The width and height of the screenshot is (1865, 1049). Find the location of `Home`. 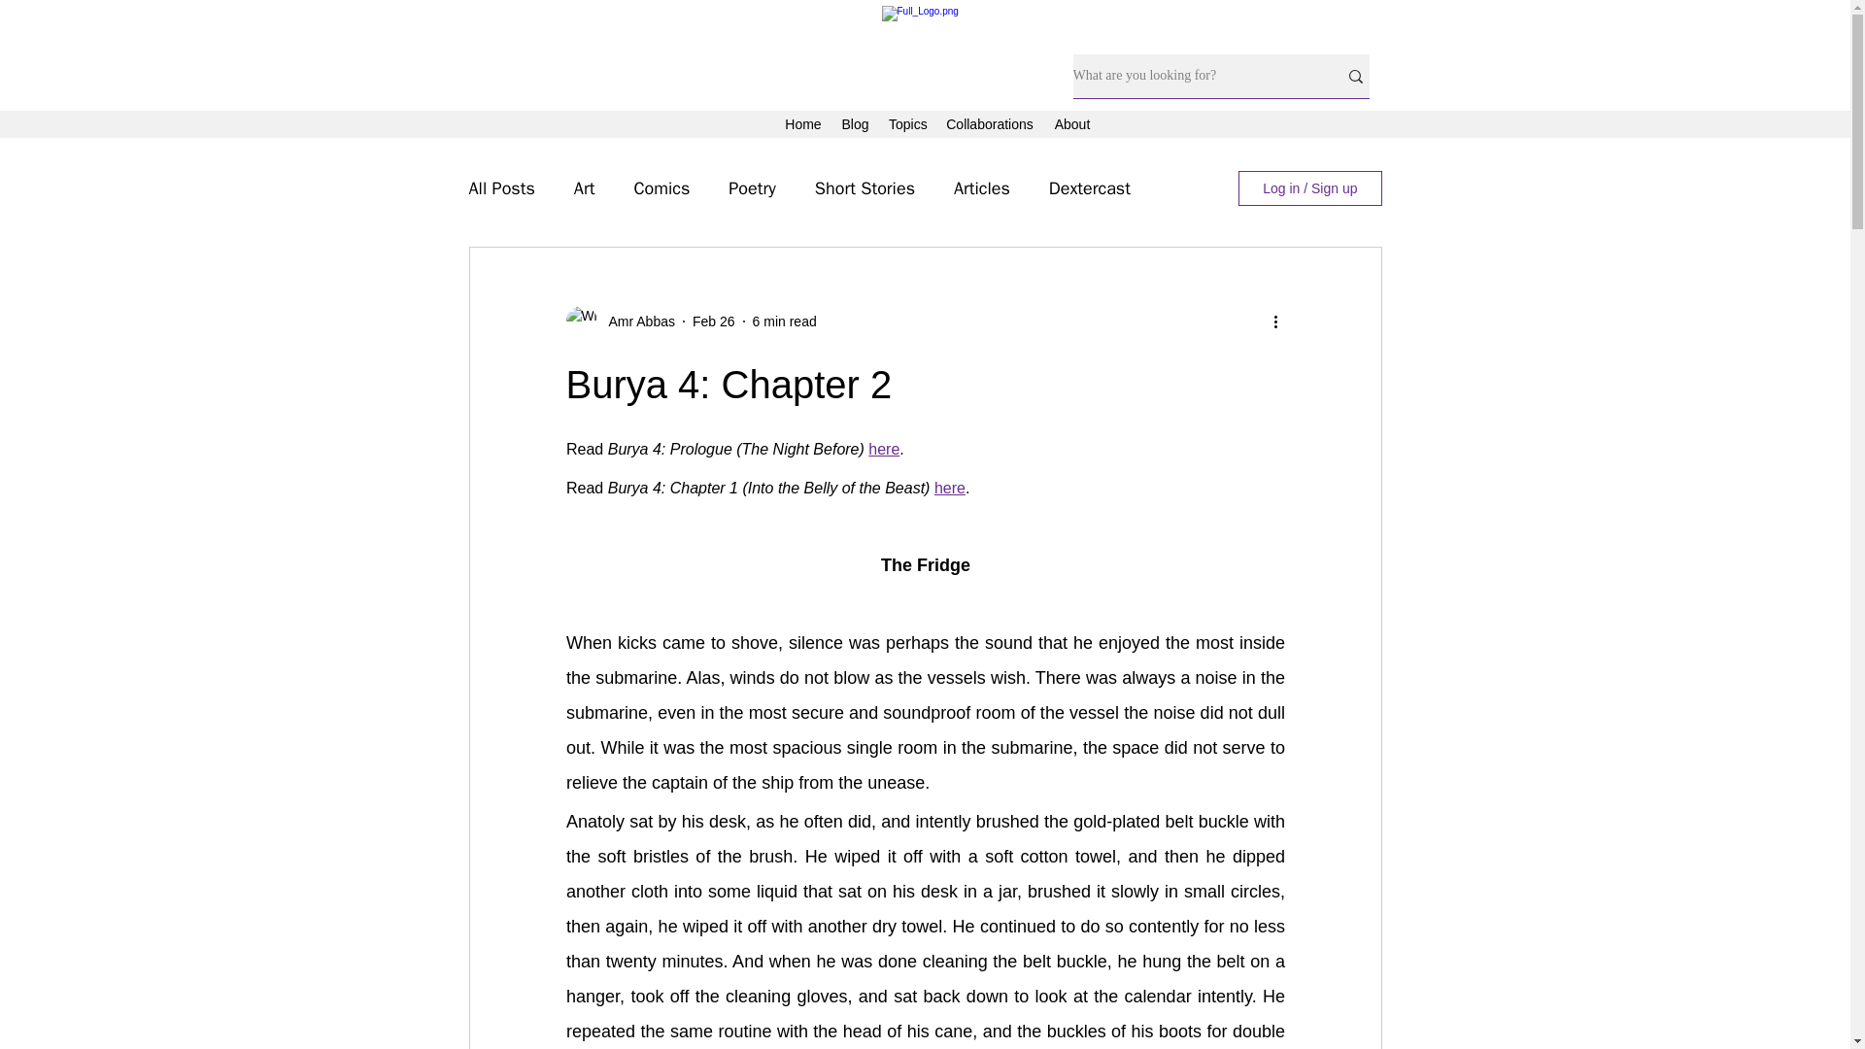

Home is located at coordinates (803, 124).